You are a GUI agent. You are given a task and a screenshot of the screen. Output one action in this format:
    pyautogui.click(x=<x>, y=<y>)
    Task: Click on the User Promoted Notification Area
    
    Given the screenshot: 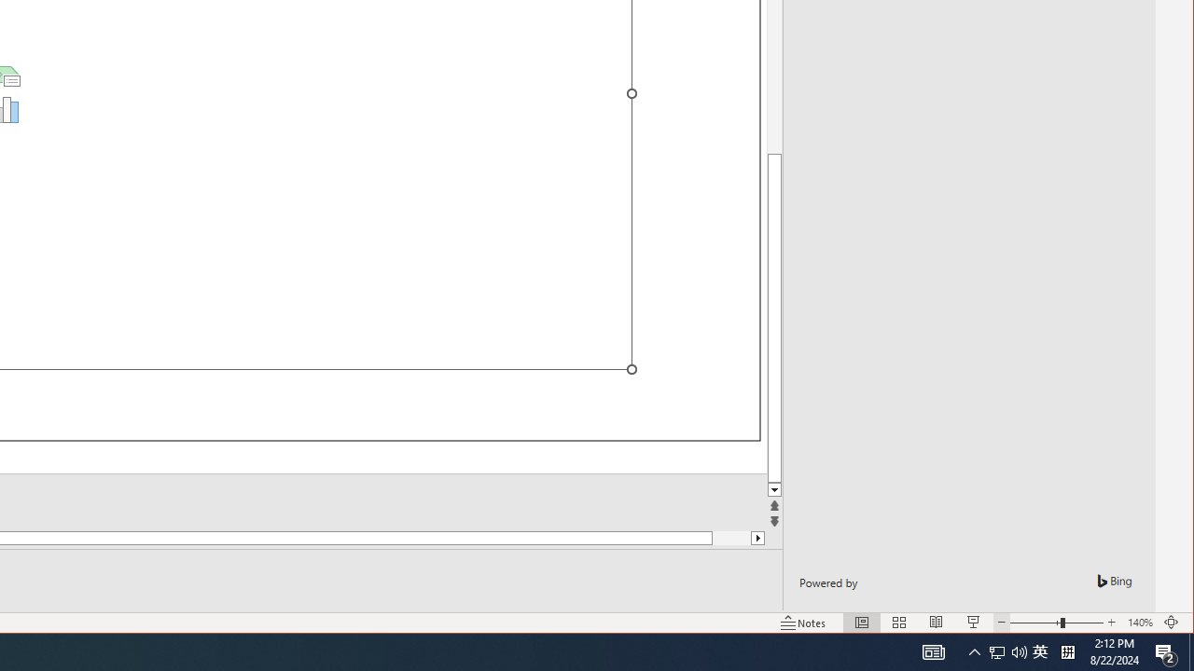 What is the action you would take?
    pyautogui.click(x=997, y=652)
    